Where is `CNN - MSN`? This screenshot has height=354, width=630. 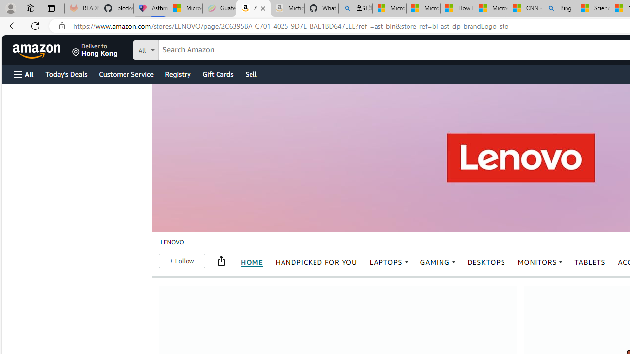 CNN - MSN is located at coordinates (525, 9).